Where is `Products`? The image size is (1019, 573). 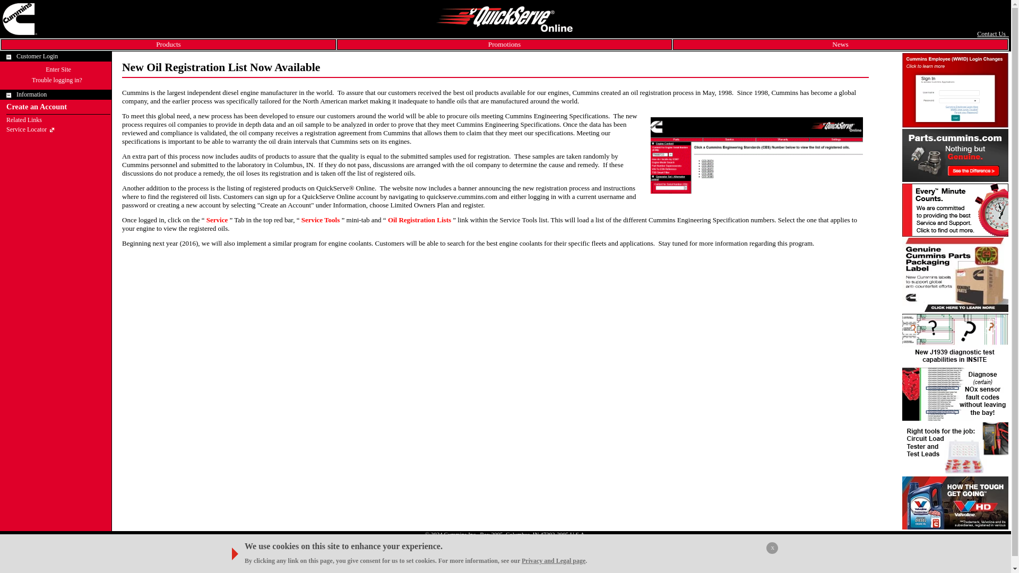 Products is located at coordinates (168, 44).